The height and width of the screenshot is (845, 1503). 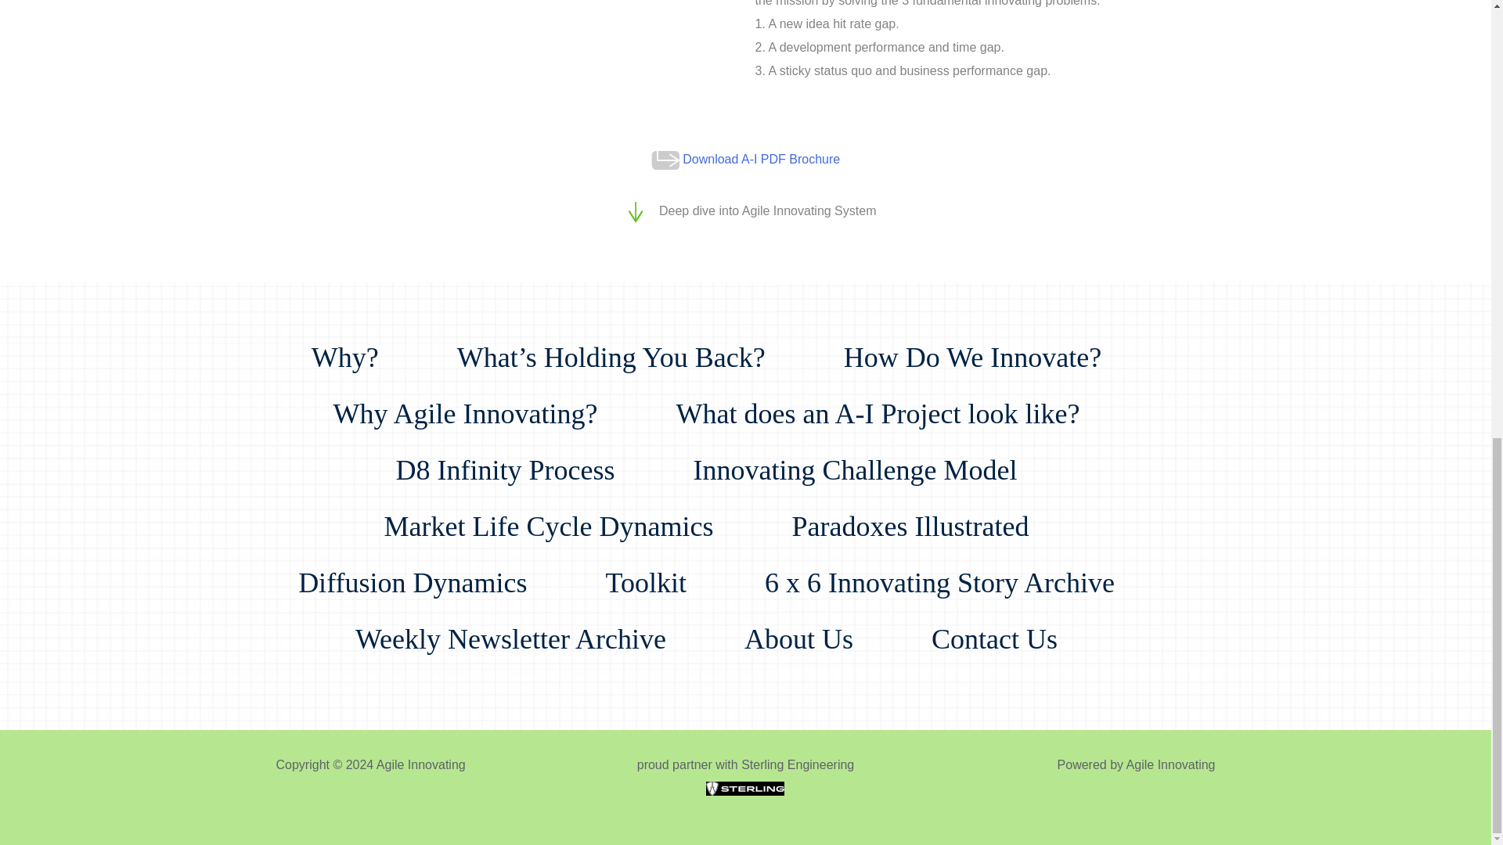 What do you see at coordinates (661, 567) in the screenshot?
I see `Toolkit` at bounding box center [661, 567].